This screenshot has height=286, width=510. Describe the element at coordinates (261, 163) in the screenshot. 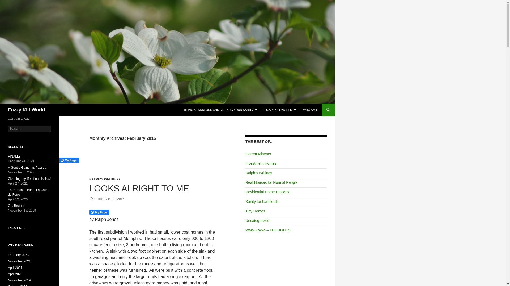

I see `Investment Homes` at that location.